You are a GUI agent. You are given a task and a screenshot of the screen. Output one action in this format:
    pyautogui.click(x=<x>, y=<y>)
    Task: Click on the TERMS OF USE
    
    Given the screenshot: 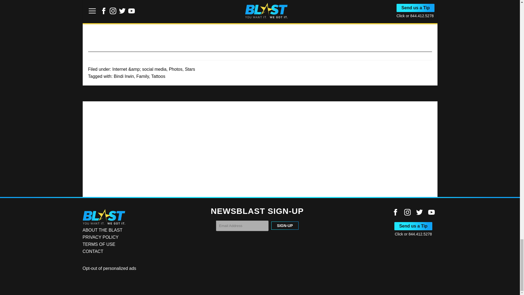 What is the action you would take?
    pyautogui.click(x=99, y=244)
    